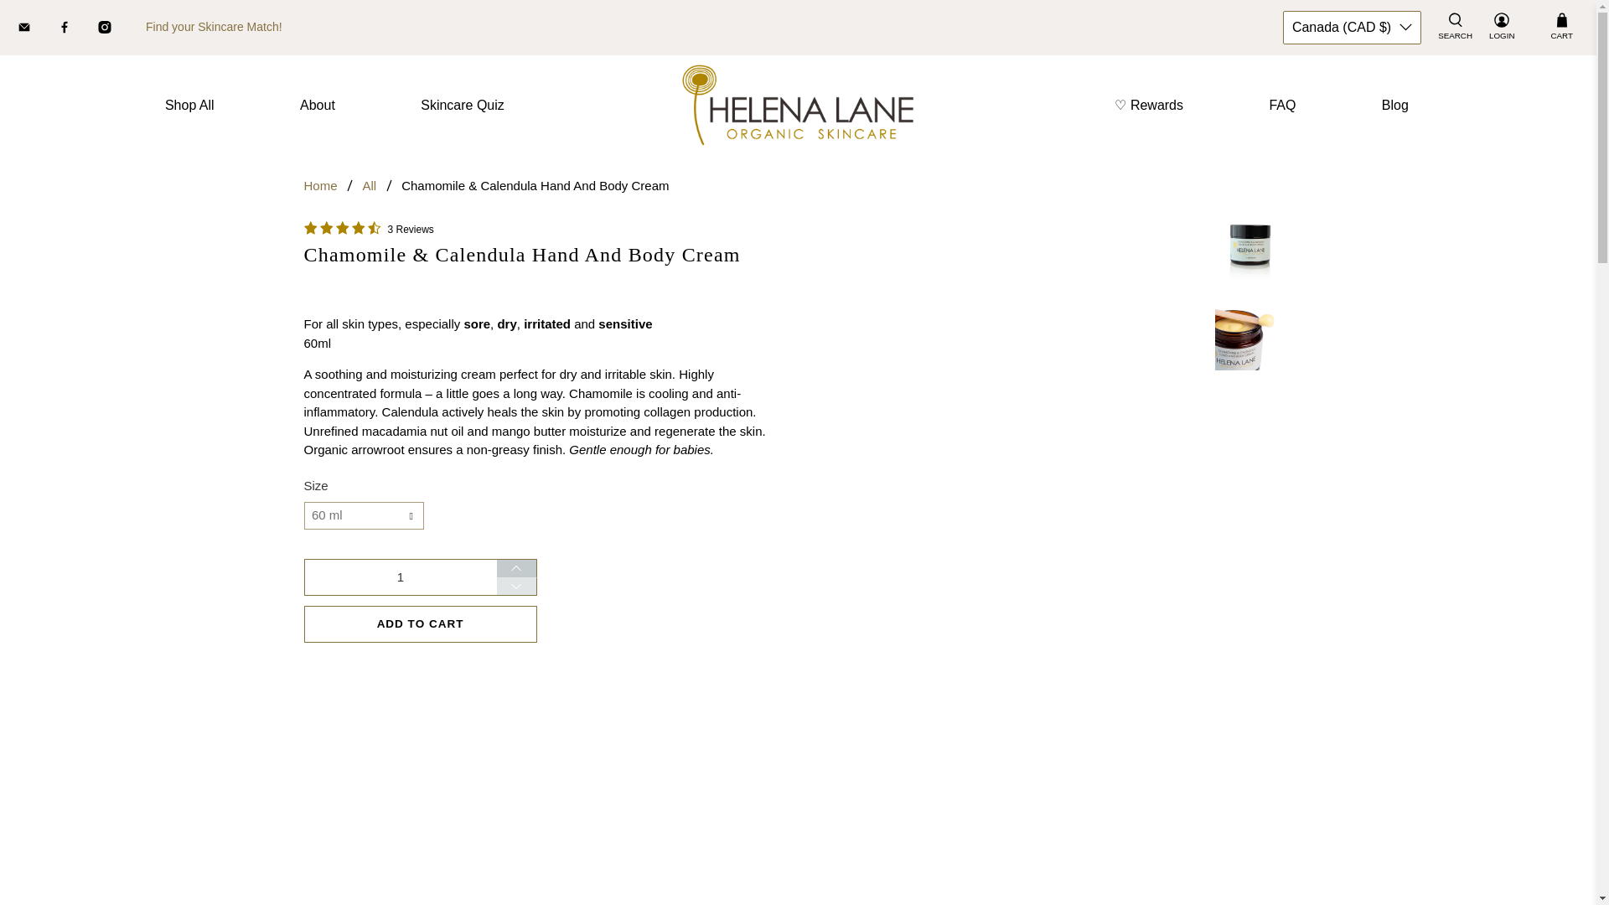 The image size is (1609, 905). I want to click on CA, so click(1346, 161).